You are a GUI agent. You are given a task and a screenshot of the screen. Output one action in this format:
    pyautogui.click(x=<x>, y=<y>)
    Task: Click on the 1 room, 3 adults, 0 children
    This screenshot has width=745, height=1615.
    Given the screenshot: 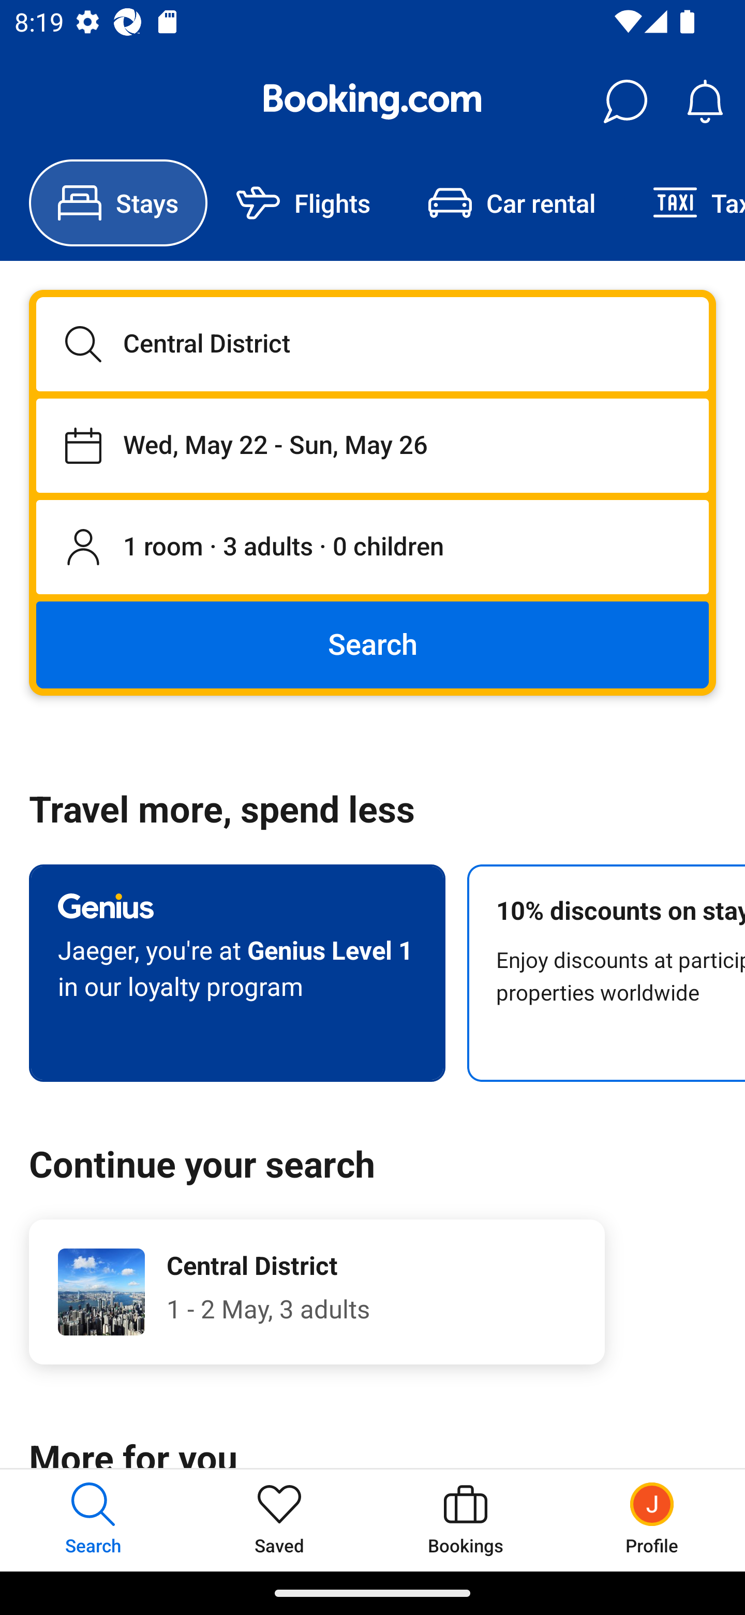 What is the action you would take?
    pyautogui.click(x=373, y=548)
    